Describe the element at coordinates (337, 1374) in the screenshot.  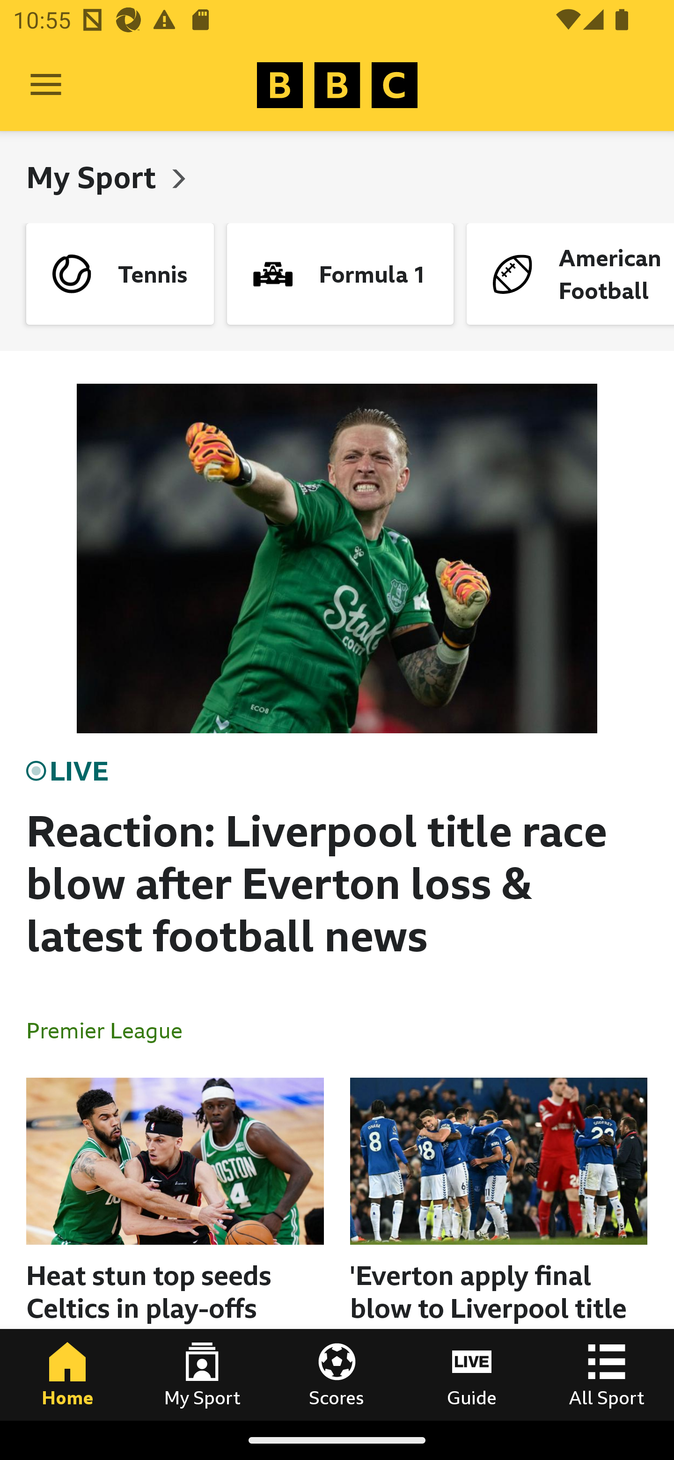
I see `Scores` at that location.